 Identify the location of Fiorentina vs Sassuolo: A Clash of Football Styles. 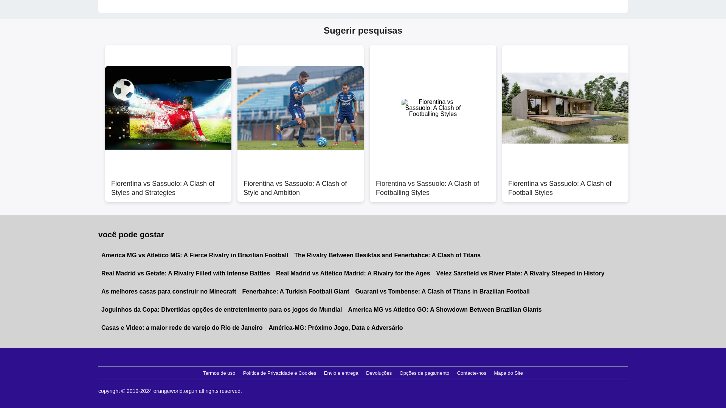
(565, 184).